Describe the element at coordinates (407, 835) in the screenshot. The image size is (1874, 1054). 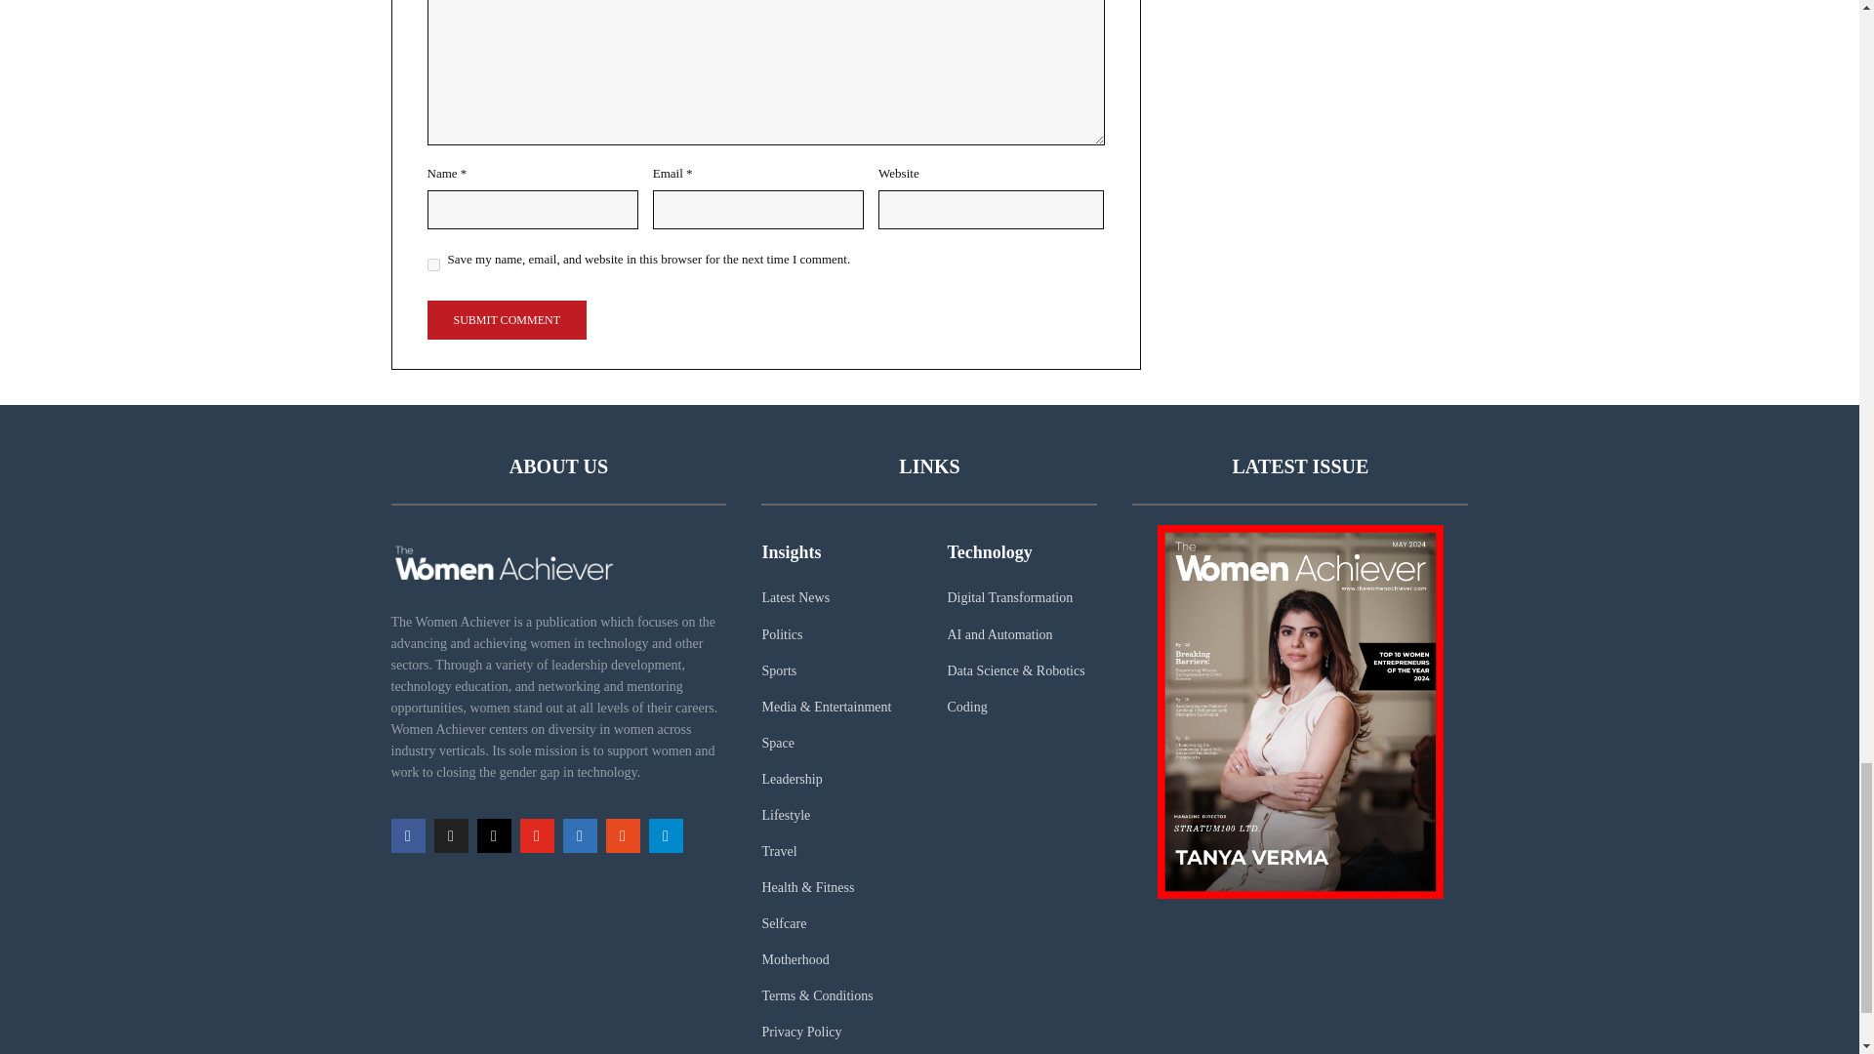
I see `Facebook` at that location.